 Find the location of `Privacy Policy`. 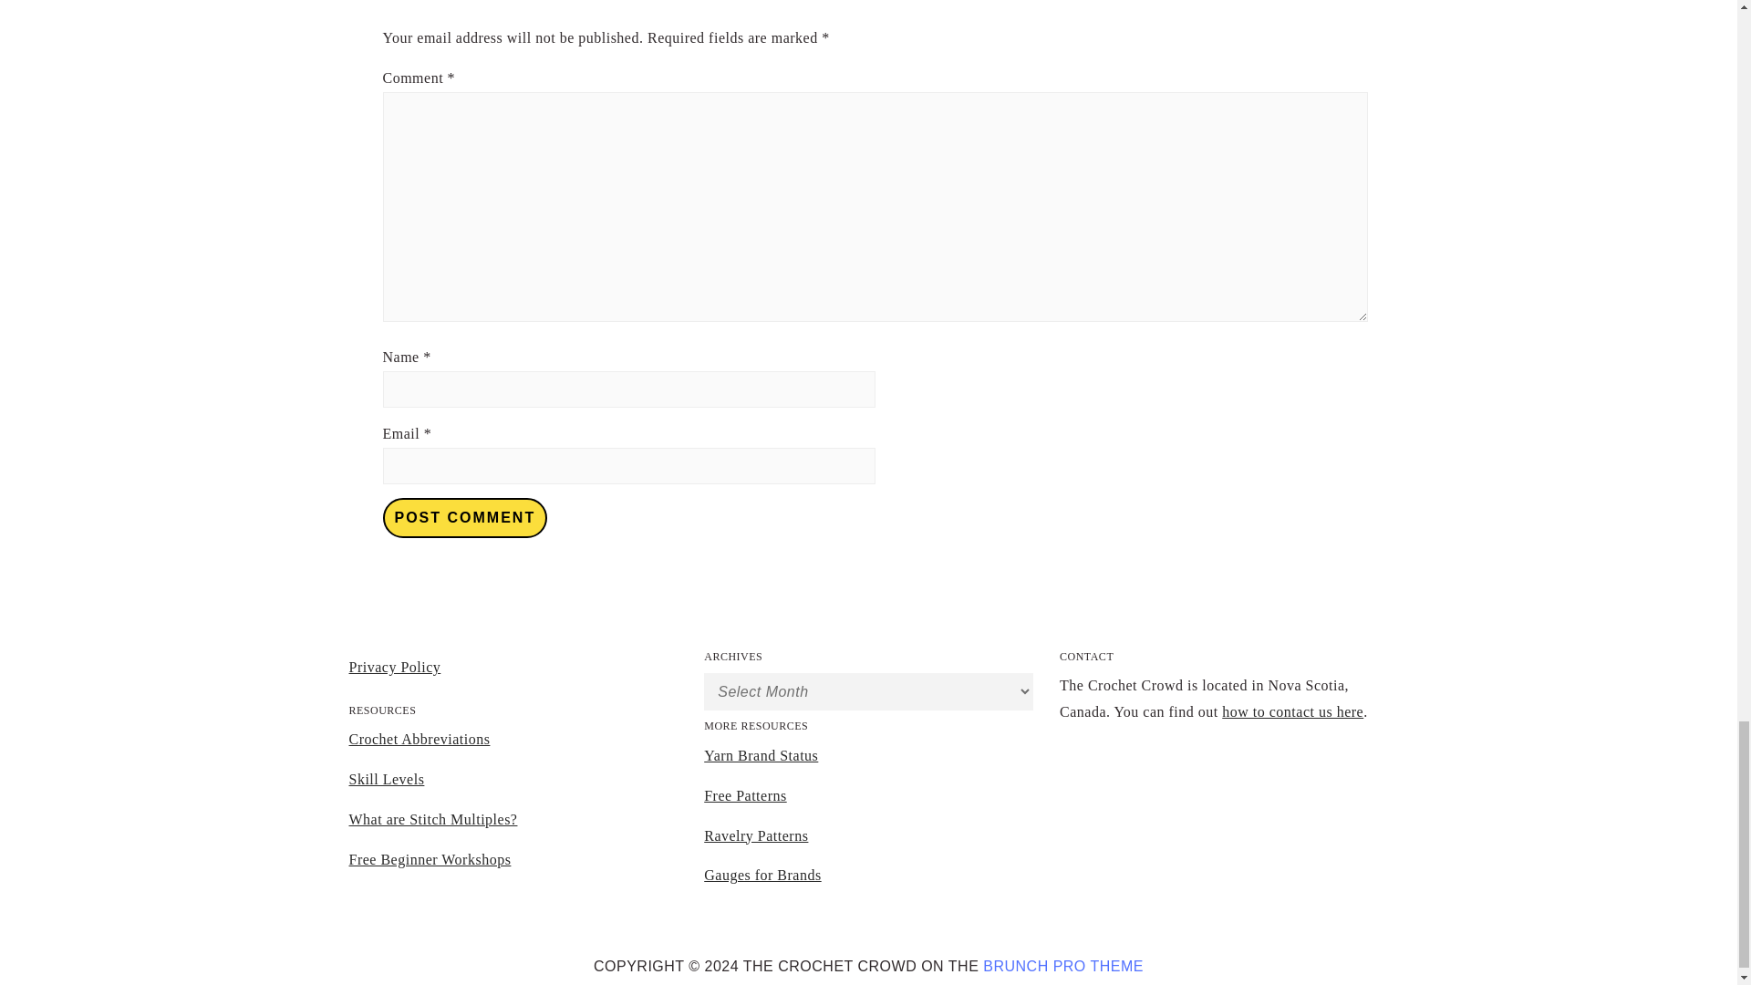

Privacy Policy is located at coordinates (394, 666).